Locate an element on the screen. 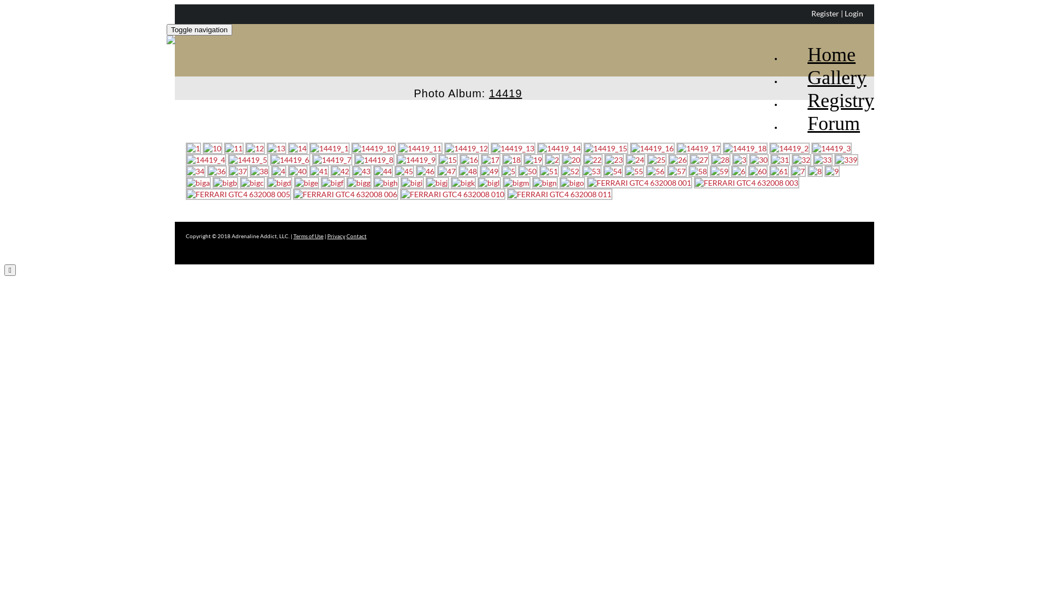 Image resolution: width=1049 pixels, height=590 pixels. FERRARI GTC4 632008 011 (click to enlarge) is located at coordinates (559, 194).